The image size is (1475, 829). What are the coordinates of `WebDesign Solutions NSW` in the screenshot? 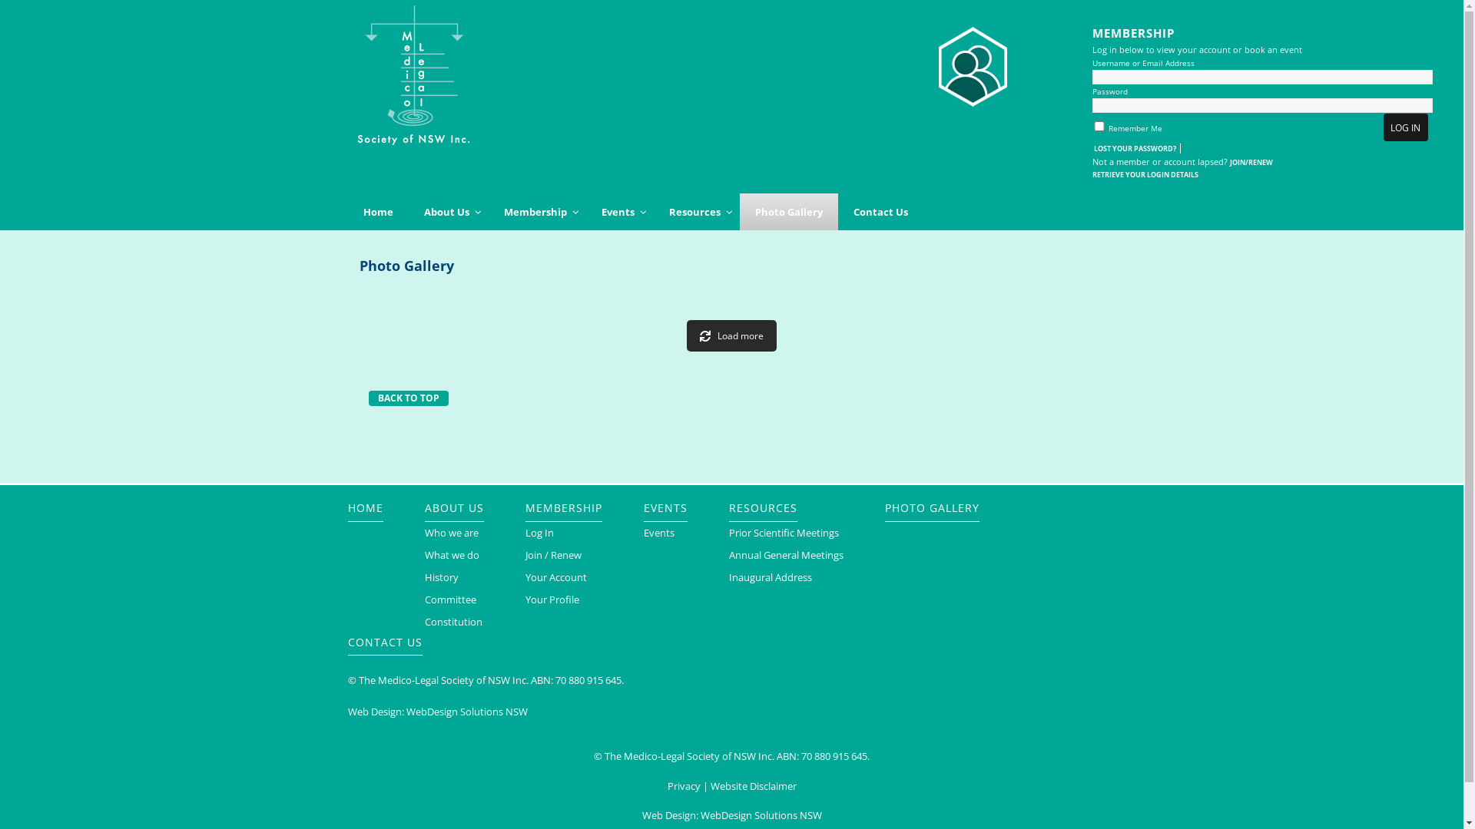 It's located at (466, 712).